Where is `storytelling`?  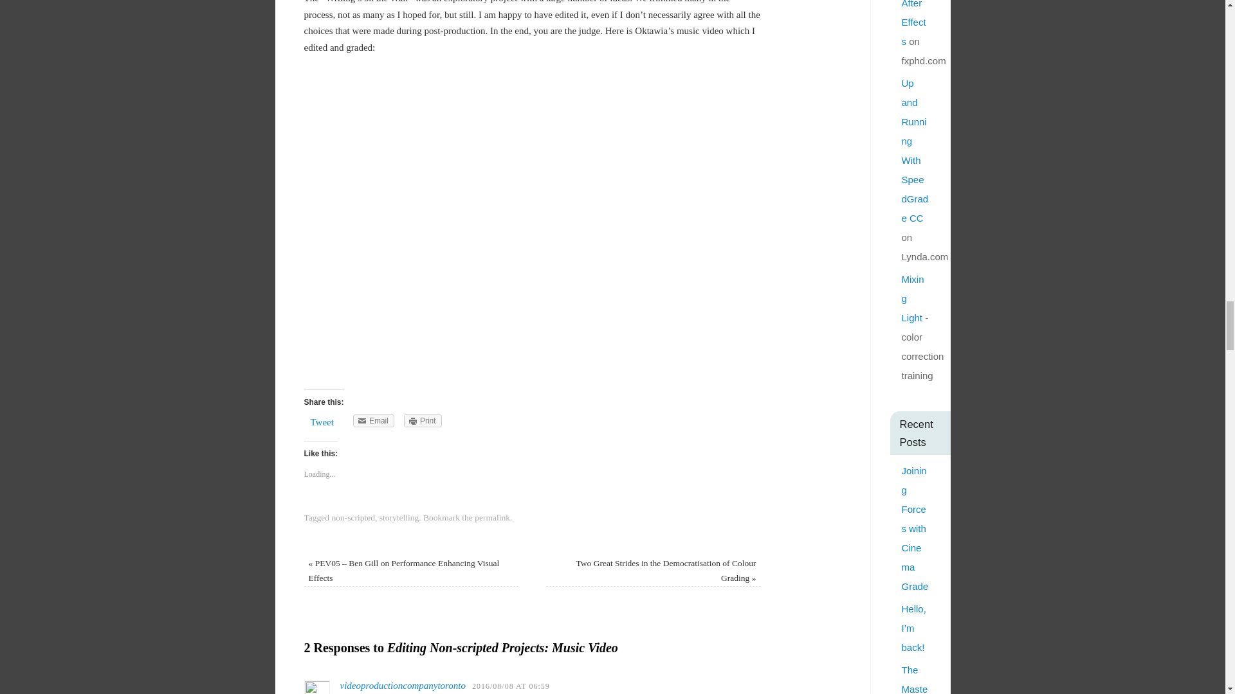
storytelling is located at coordinates (399, 518).